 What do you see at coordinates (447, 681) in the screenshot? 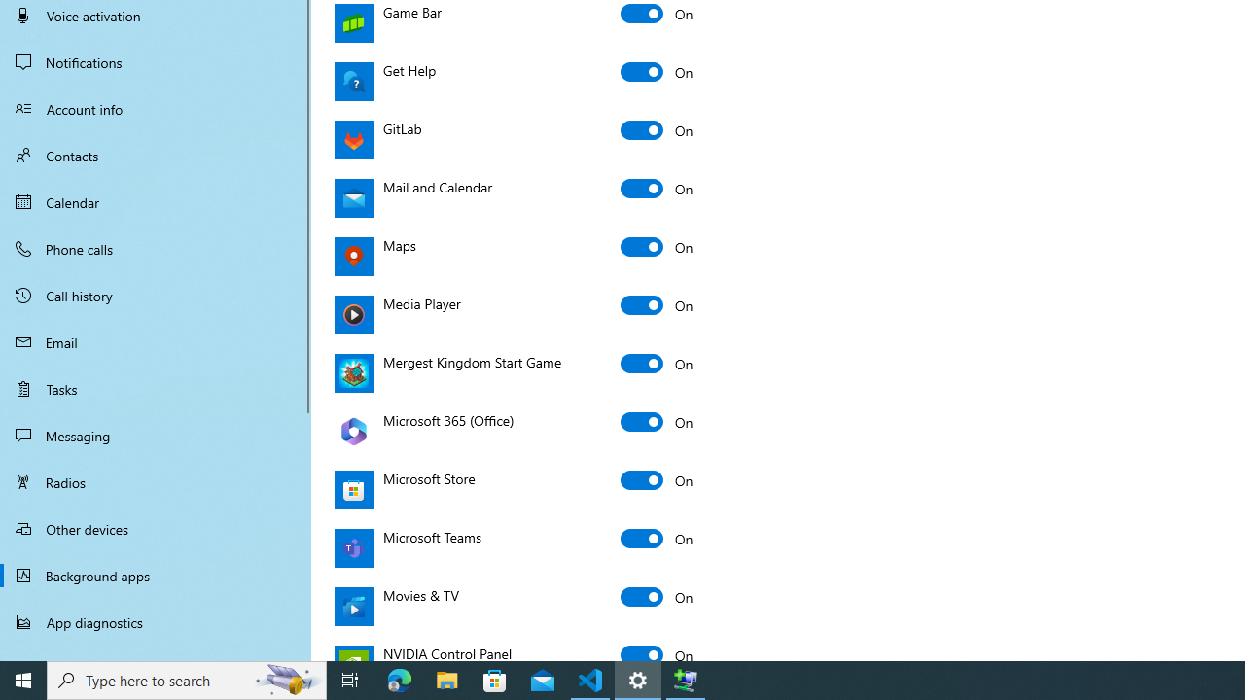
I see `File Explorer` at bounding box center [447, 681].